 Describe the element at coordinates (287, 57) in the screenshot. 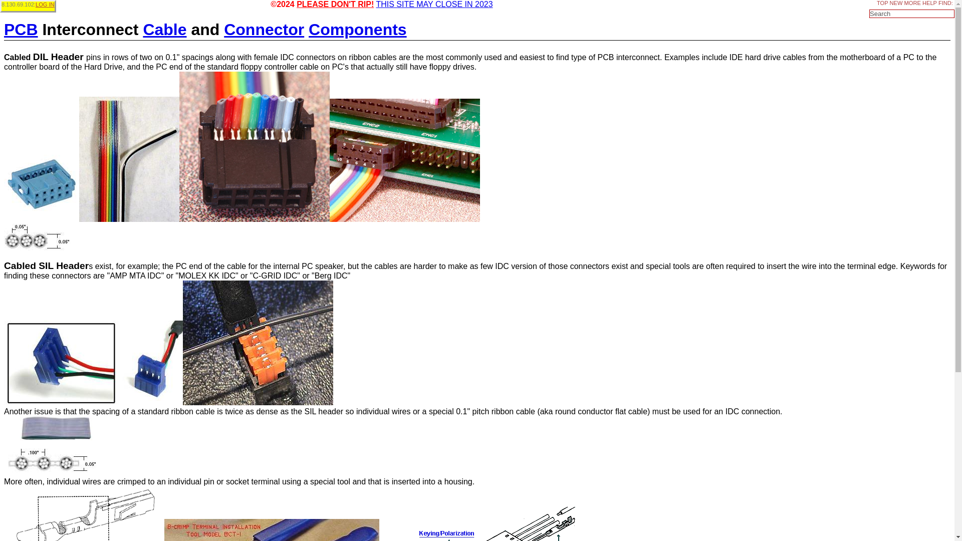

I see `Insulation Displacement Connector` at that location.